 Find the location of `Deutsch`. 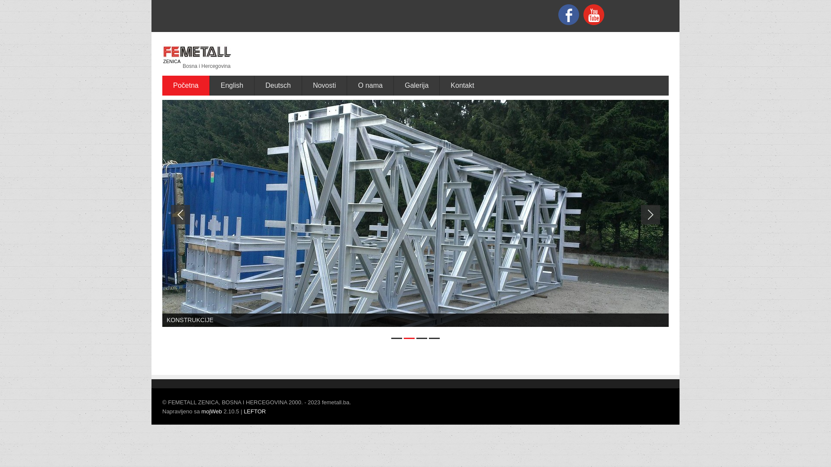

Deutsch is located at coordinates (278, 86).